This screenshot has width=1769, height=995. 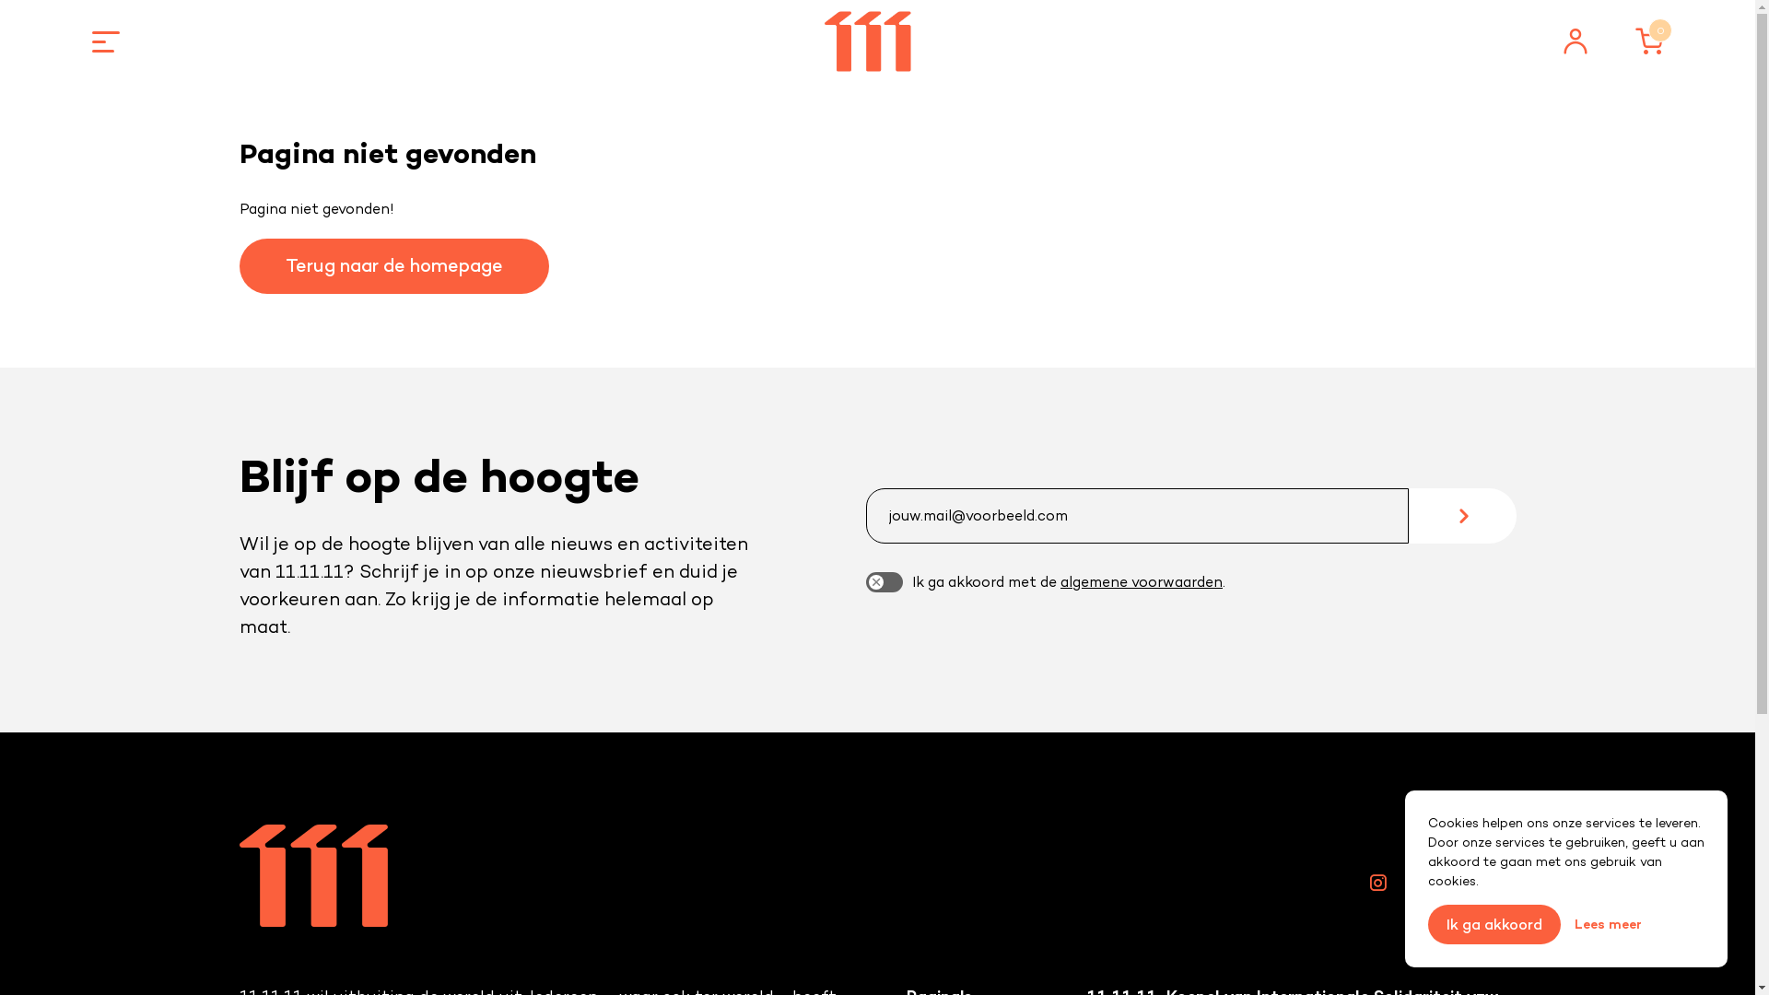 What do you see at coordinates (1142, 582) in the screenshot?
I see `algemene voorwaarden` at bounding box center [1142, 582].